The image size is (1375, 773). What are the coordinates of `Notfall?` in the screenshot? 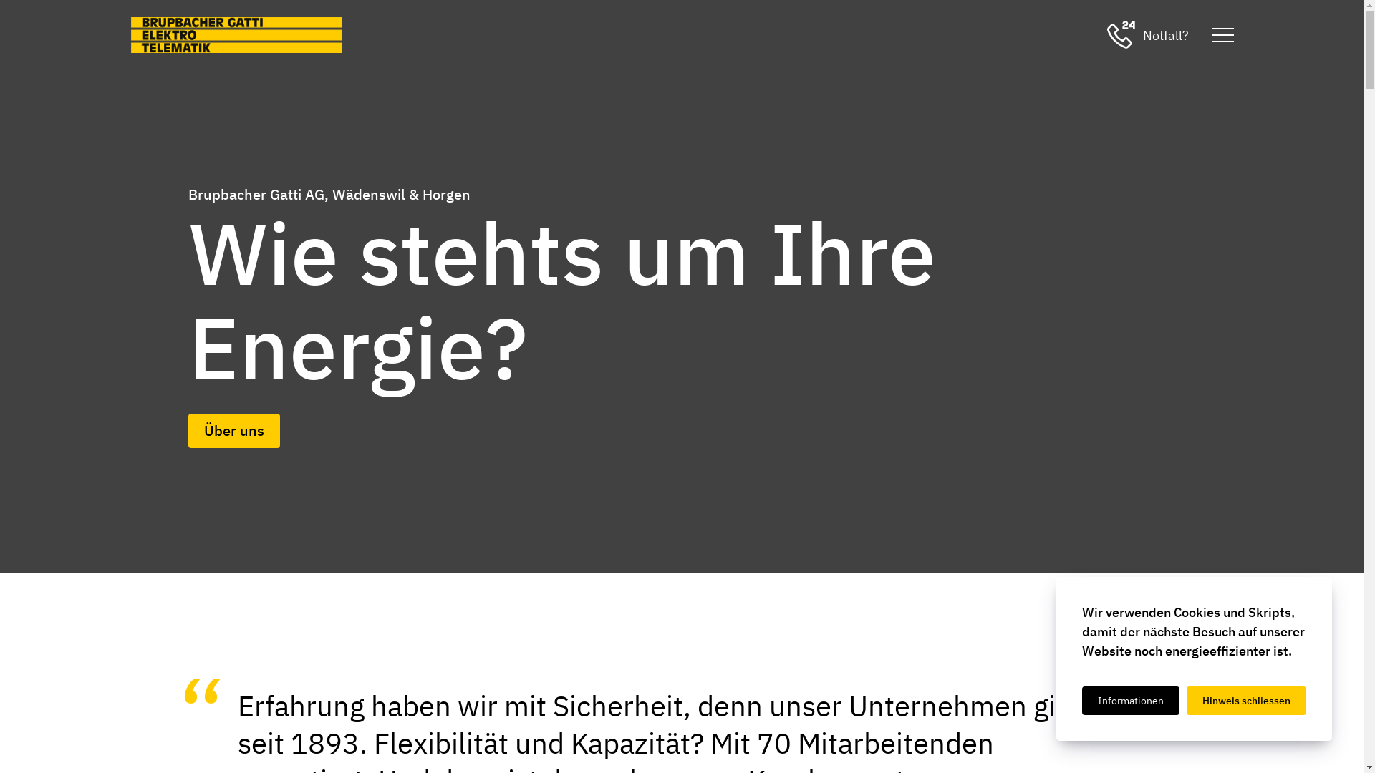 It's located at (1148, 35).